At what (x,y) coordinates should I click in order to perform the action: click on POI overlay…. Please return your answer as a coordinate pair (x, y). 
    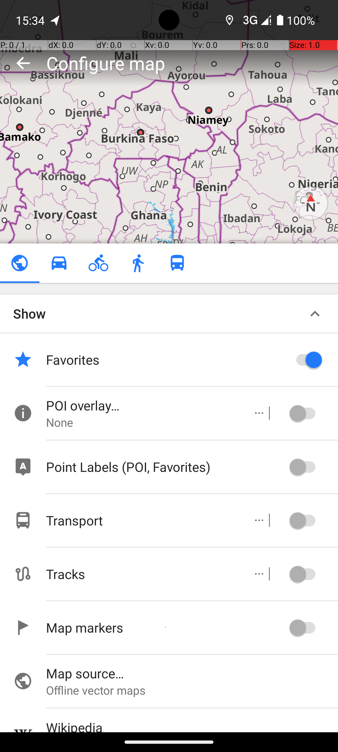
    Looking at the image, I should click on (143, 405).